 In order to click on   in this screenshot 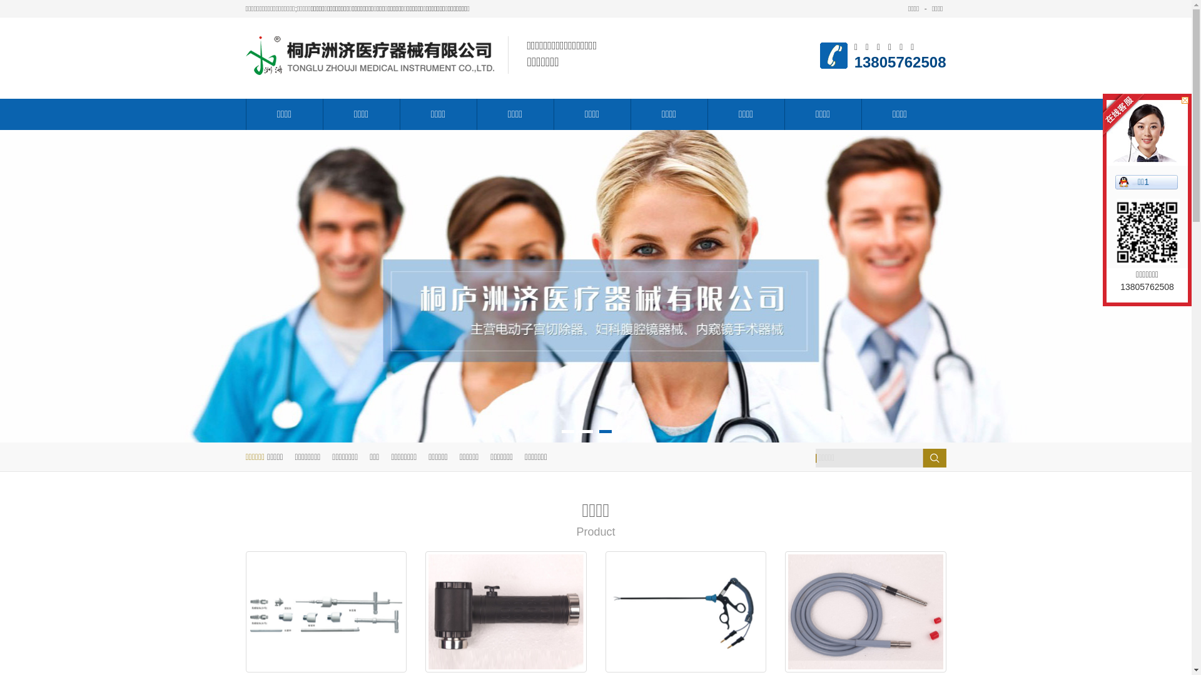, I will do `click(928, 457)`.